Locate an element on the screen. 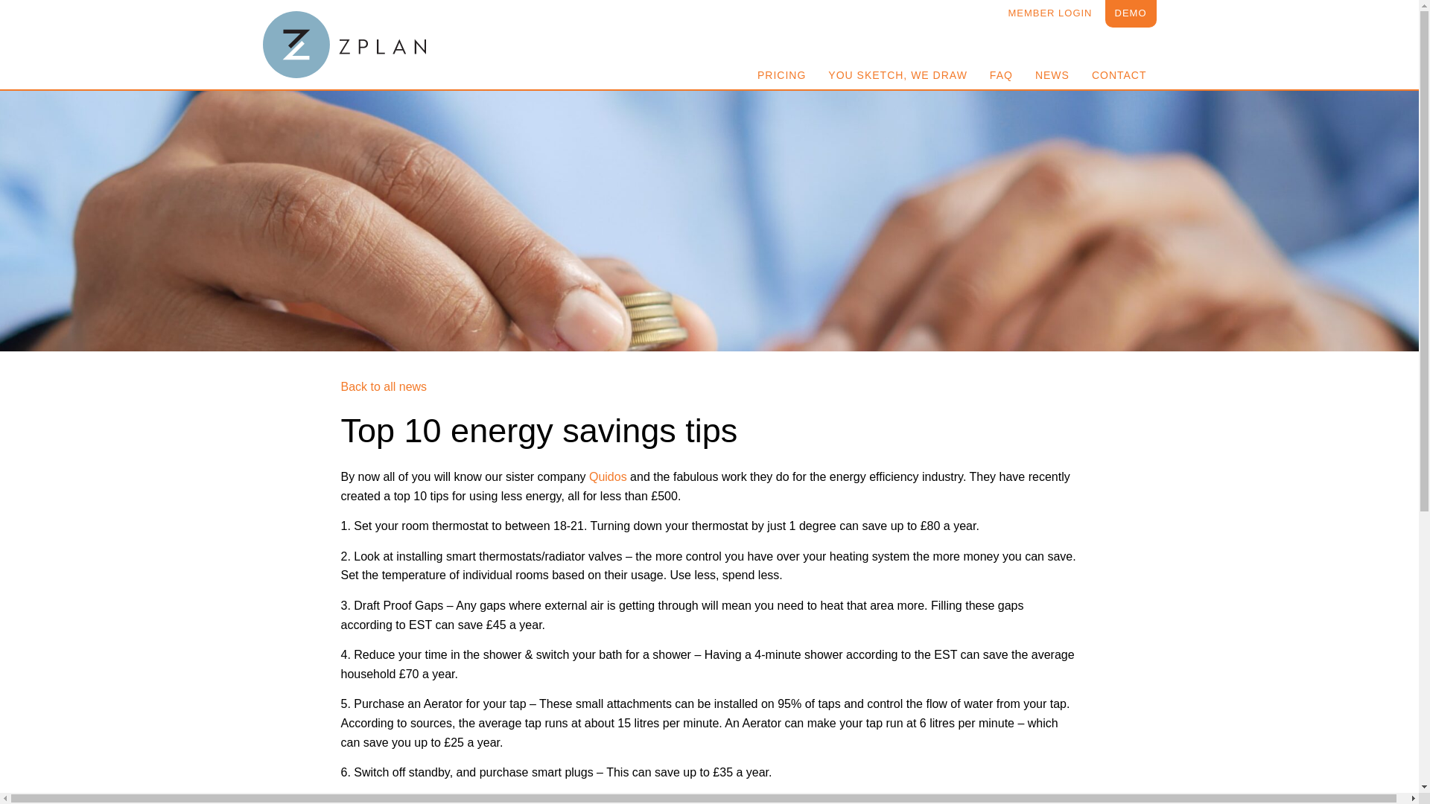 Image resolution: width=1430 pixels, height=804 pixels. YOU SKETCH, WE DRAW is located at coordinates (897, 74).